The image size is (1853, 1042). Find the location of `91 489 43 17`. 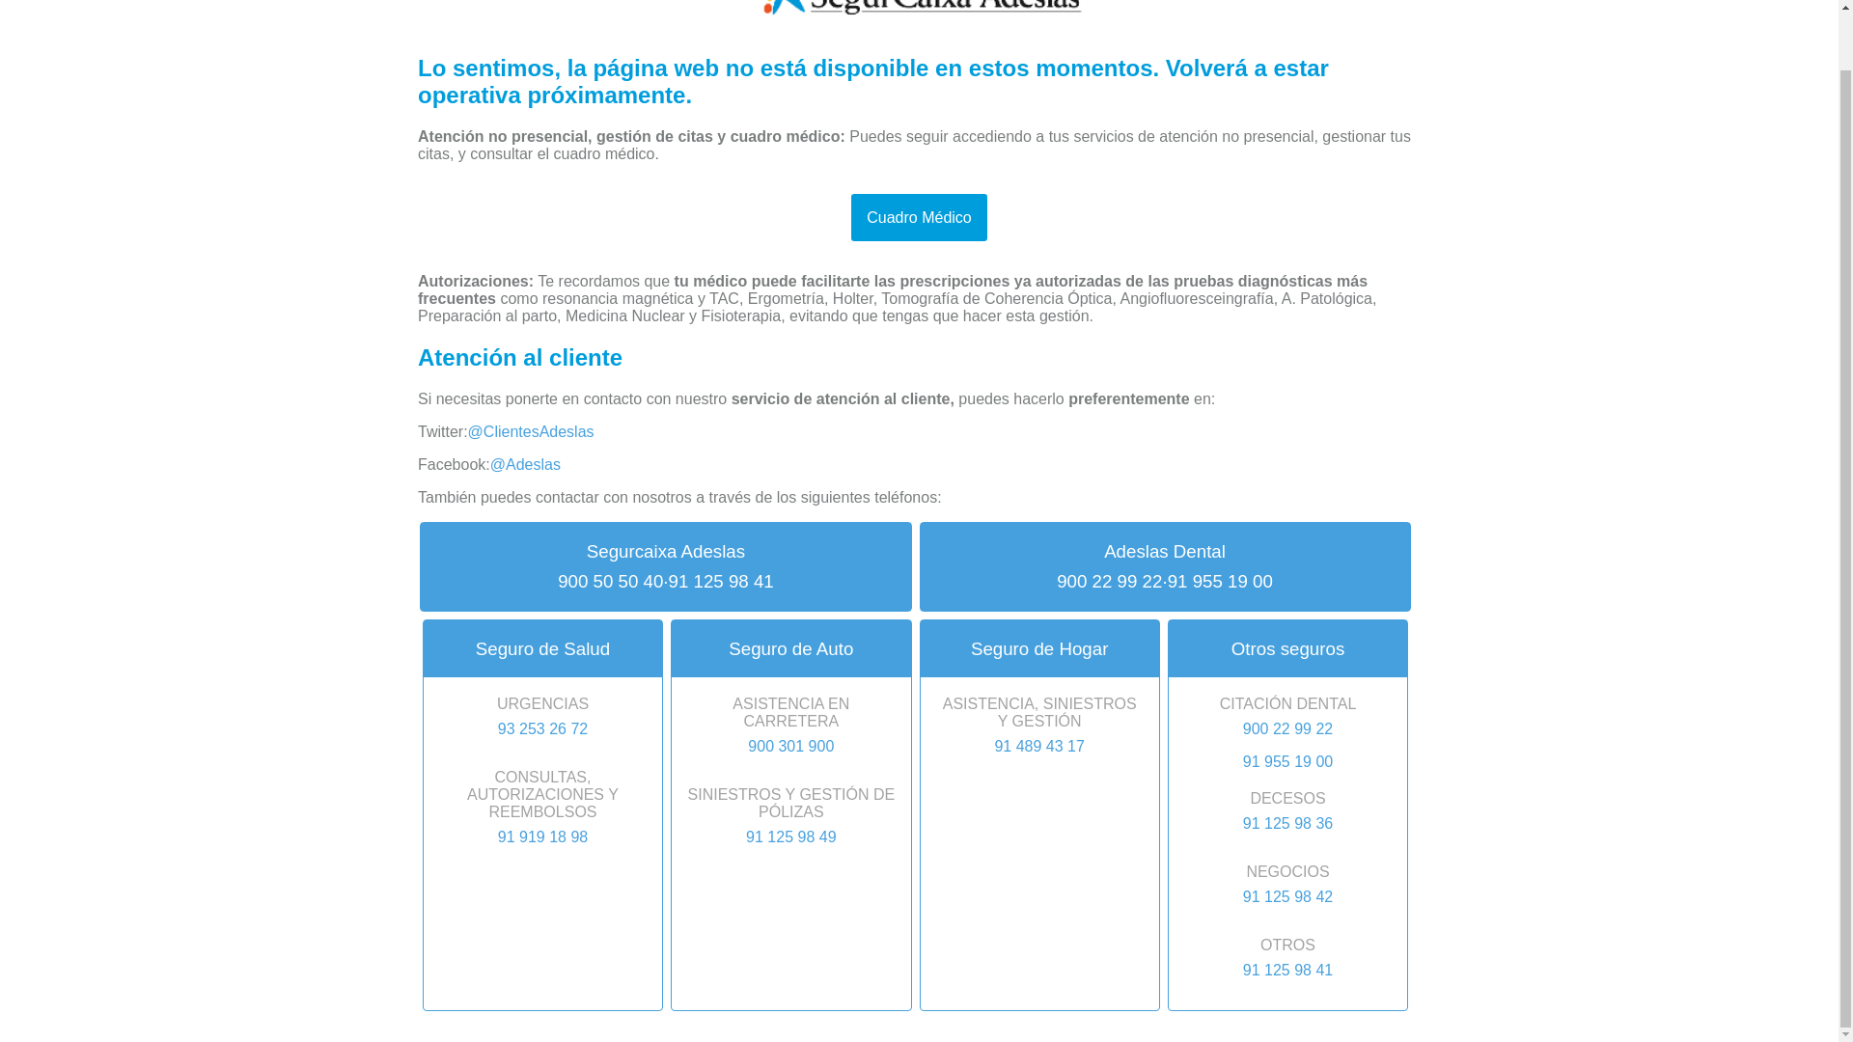

91 489 43 17 is located at coordinates (1040, 747).